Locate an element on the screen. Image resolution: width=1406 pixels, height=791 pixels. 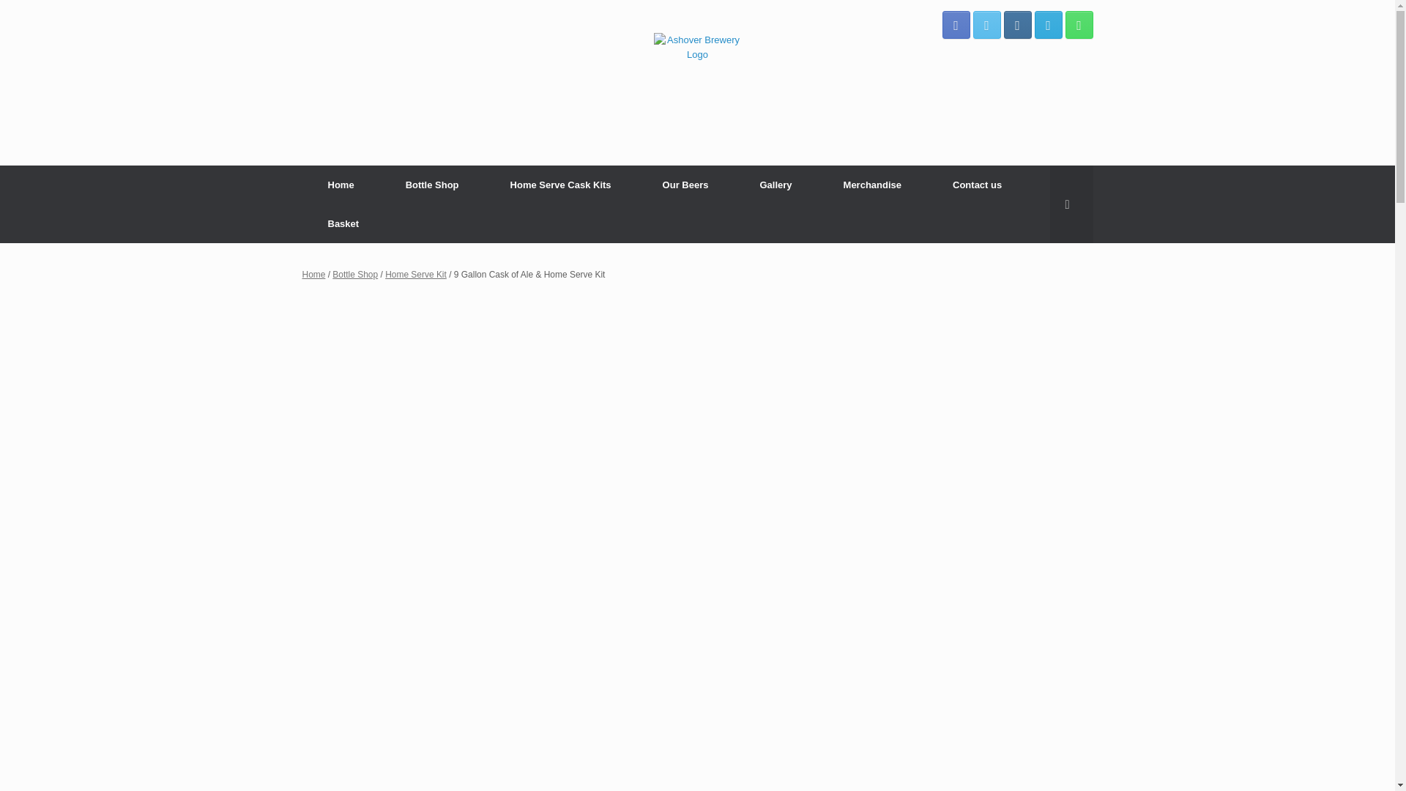
Bottle Shop is located at coordinates (432, 185).